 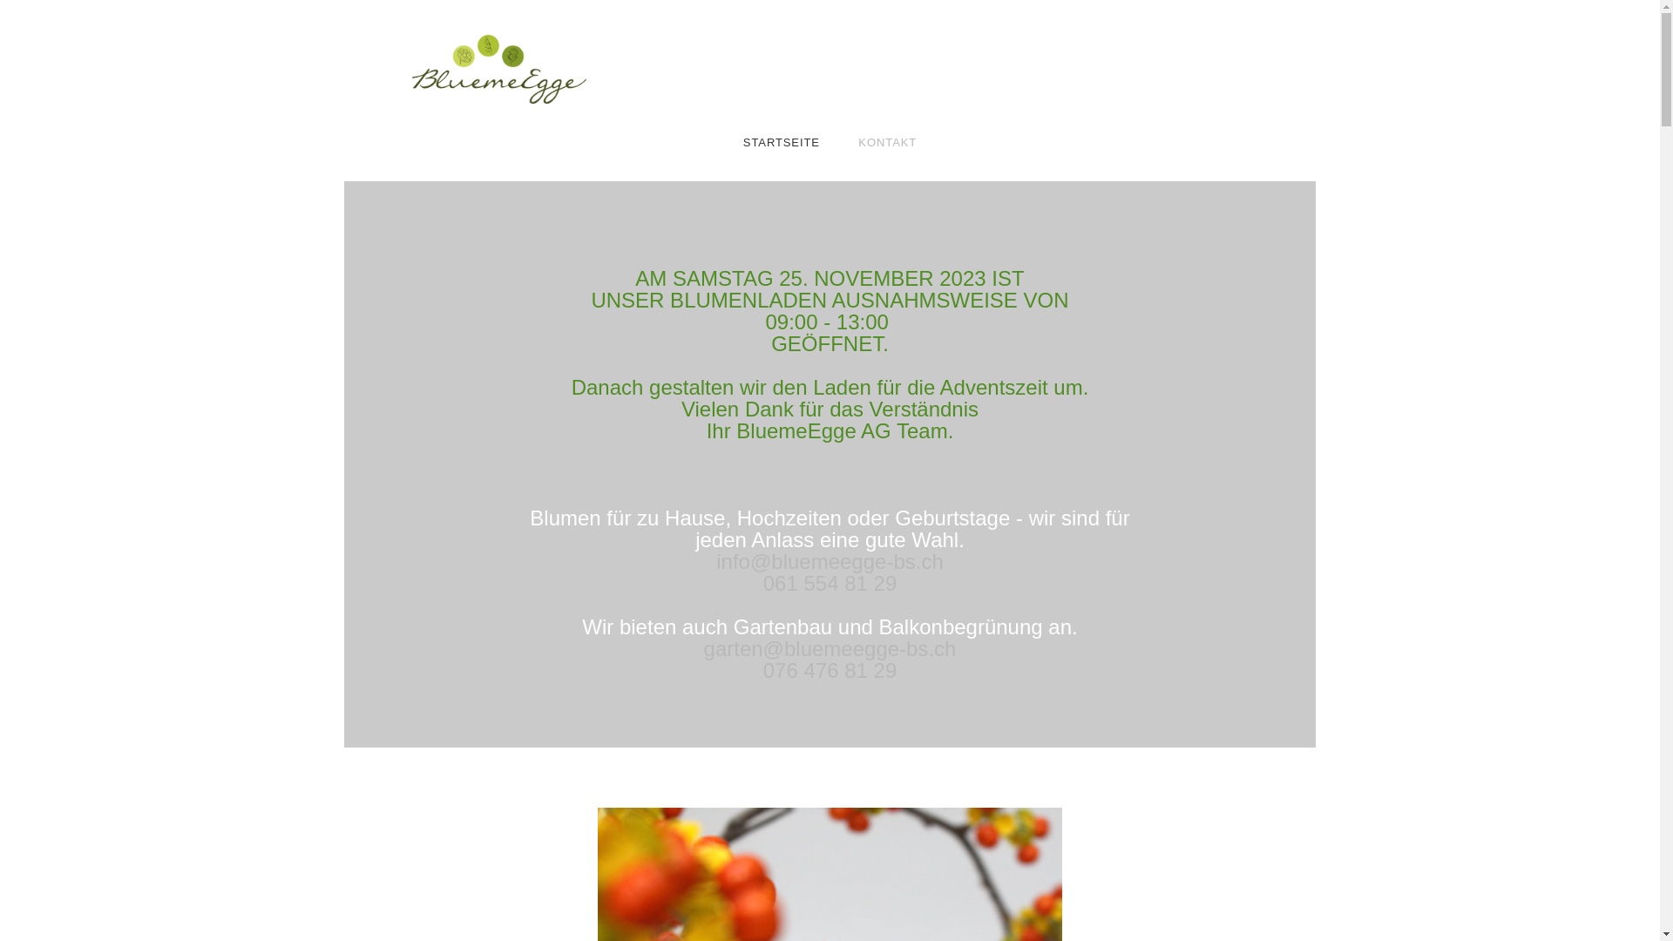 I want to click on garten@bluemeegge-bs.ch, so click(x=830, y=648).